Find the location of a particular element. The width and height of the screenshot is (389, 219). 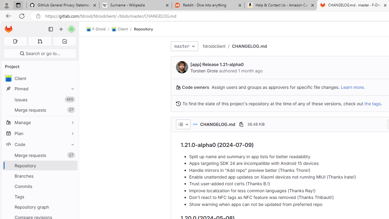

Unpin Merge requests is located at coordinates (71, 155).